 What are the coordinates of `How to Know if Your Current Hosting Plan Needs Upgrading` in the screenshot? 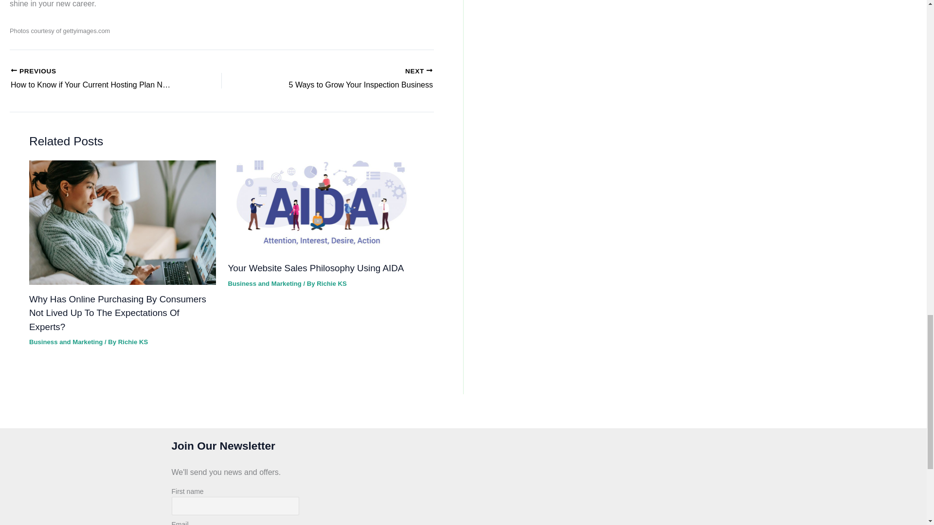 It's located at (95, 79).